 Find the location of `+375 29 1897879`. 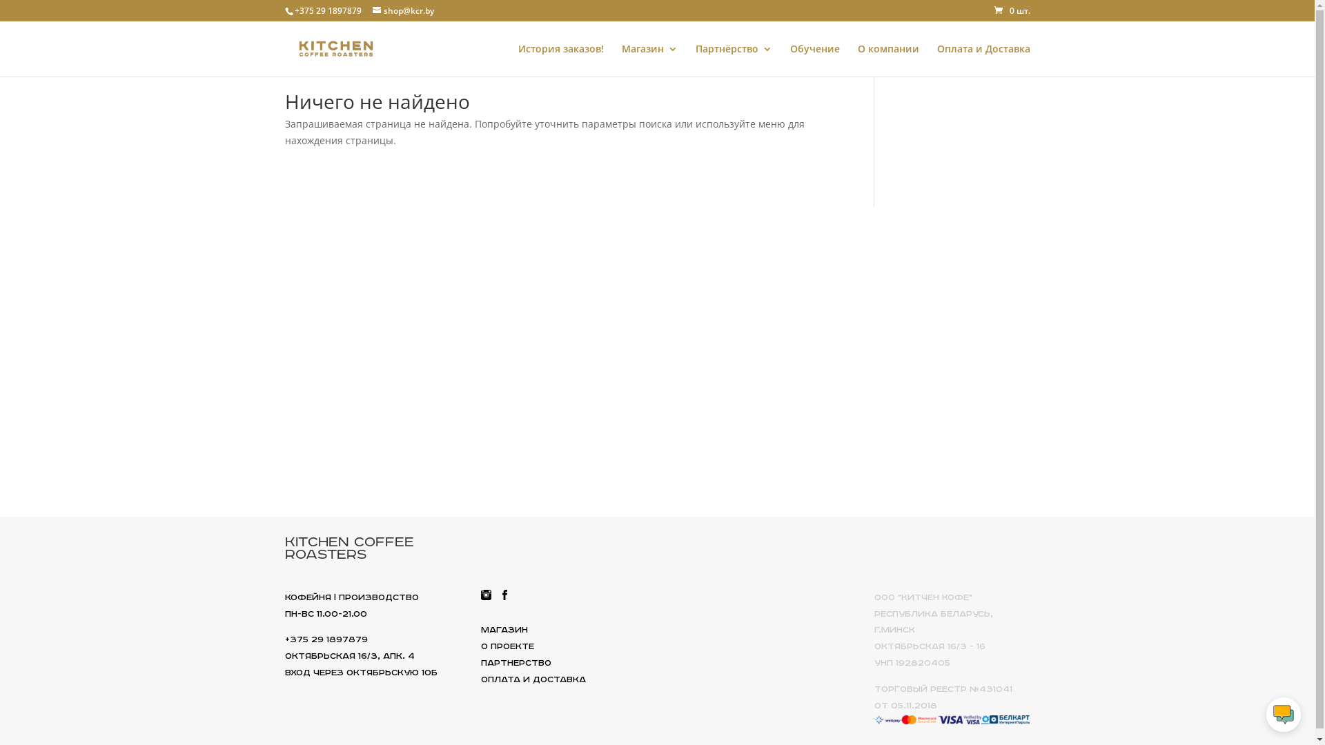

+375 29 1897879 is located at coordinates (326, 640).